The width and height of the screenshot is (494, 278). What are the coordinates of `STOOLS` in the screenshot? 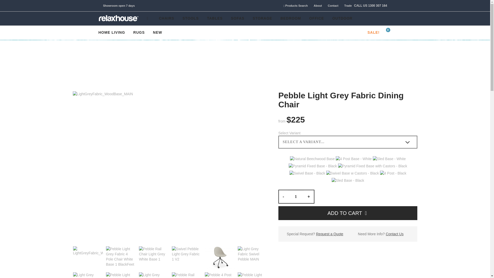 It's located at (190, 19).